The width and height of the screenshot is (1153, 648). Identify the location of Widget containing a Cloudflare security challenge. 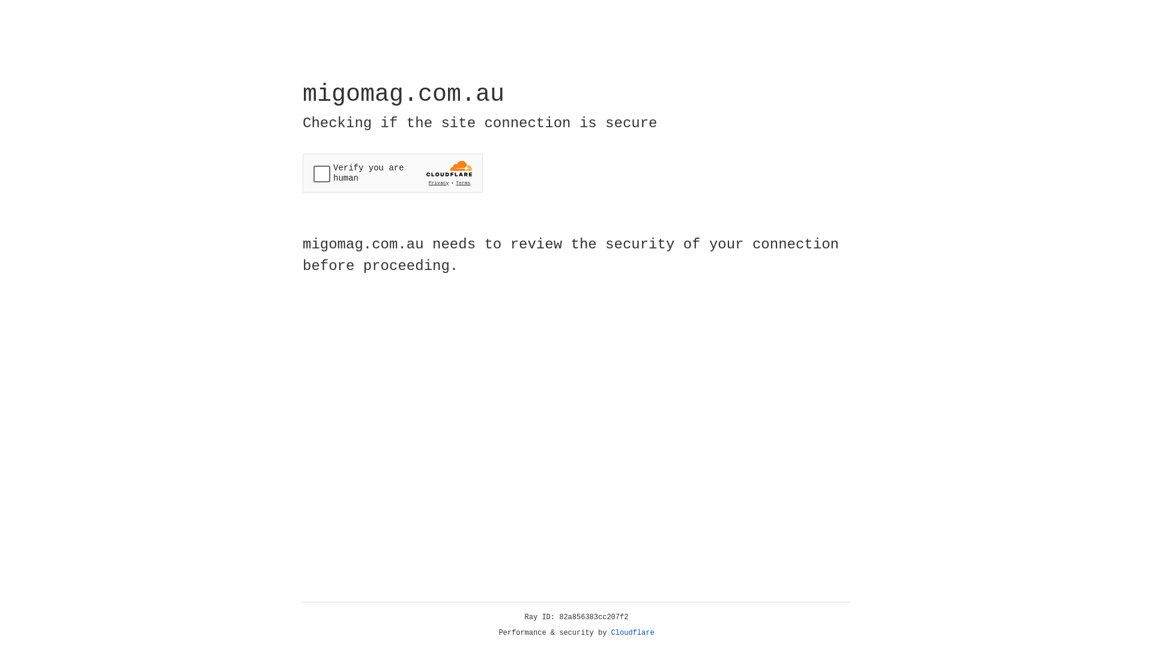
(393, 173).